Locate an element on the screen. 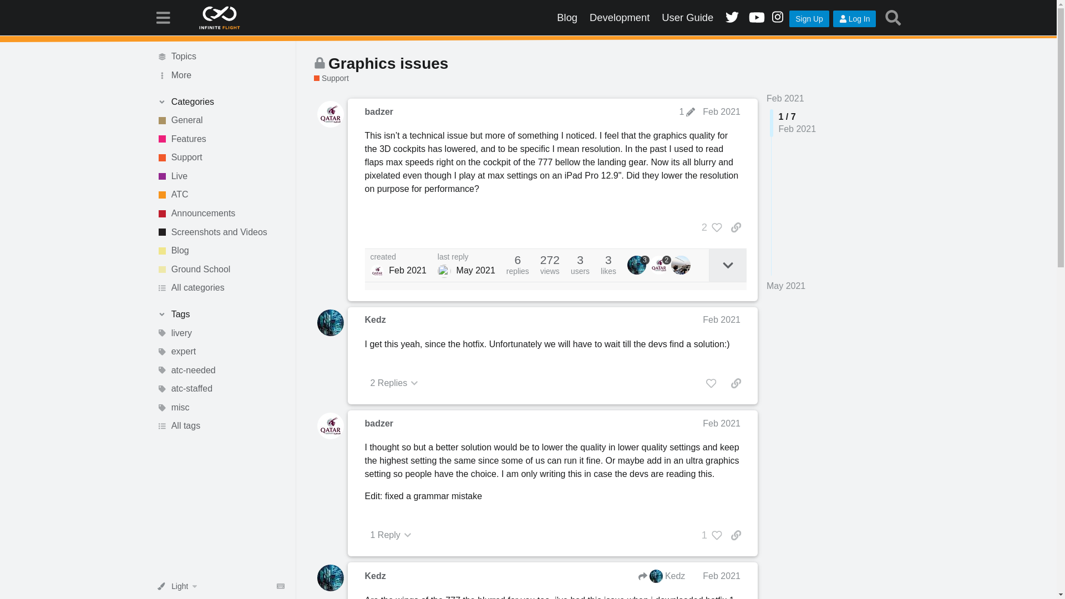 Image resolution: width=1065 pixels, height=599 pixels. Twitter is located at coordinates (731, 18).